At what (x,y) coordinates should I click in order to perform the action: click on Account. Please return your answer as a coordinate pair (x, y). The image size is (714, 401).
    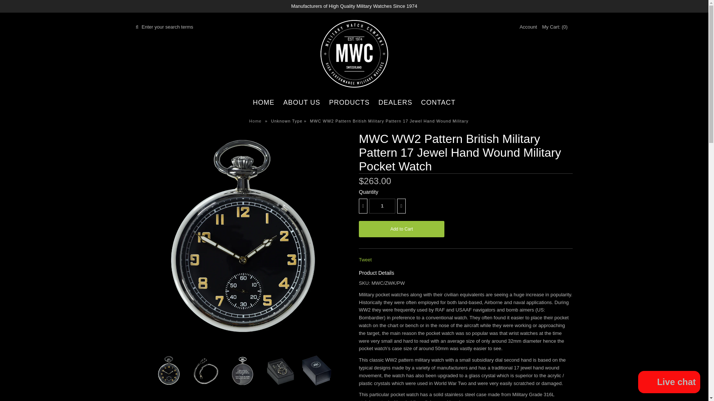
    Looking at the image, I should click on (528, 27).